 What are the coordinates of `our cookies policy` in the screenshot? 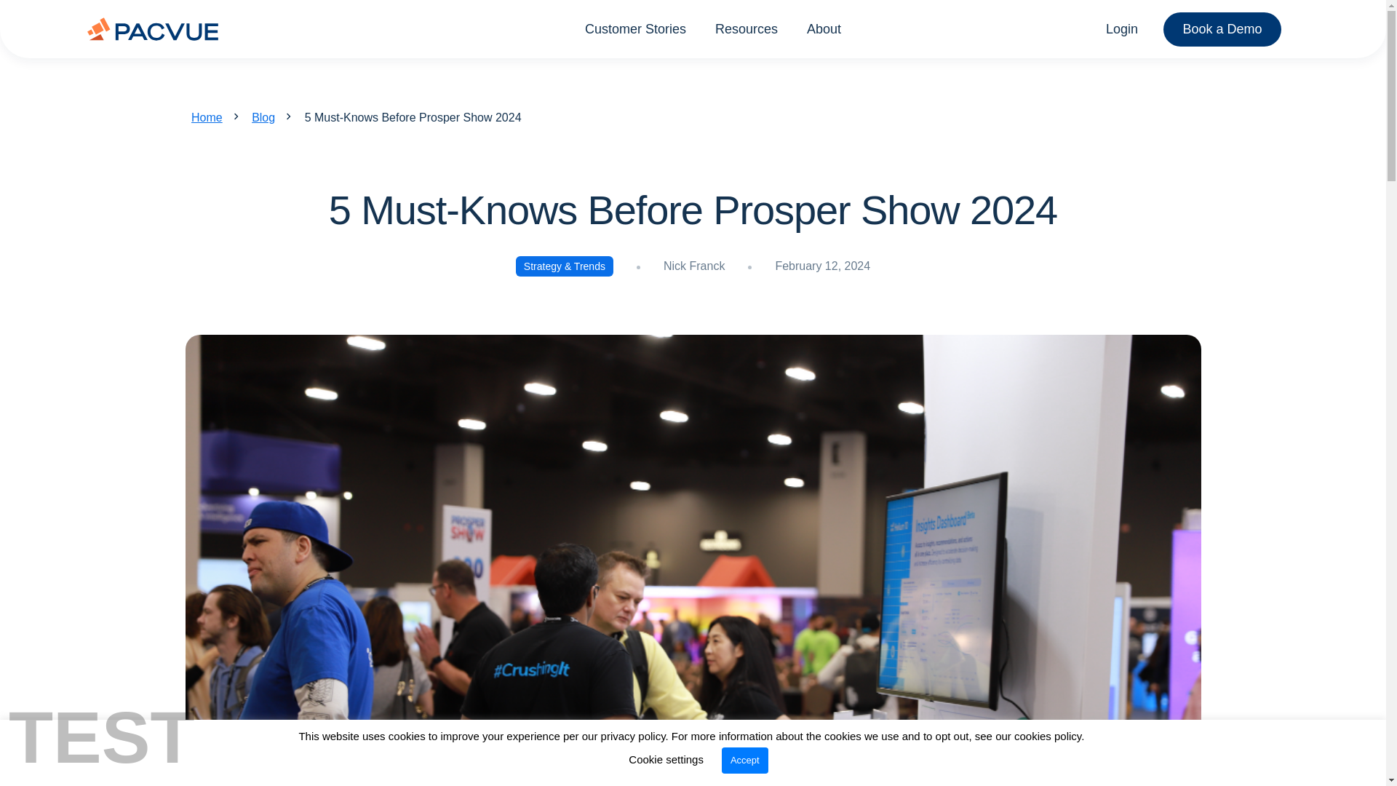 It's located at (1038, 736).